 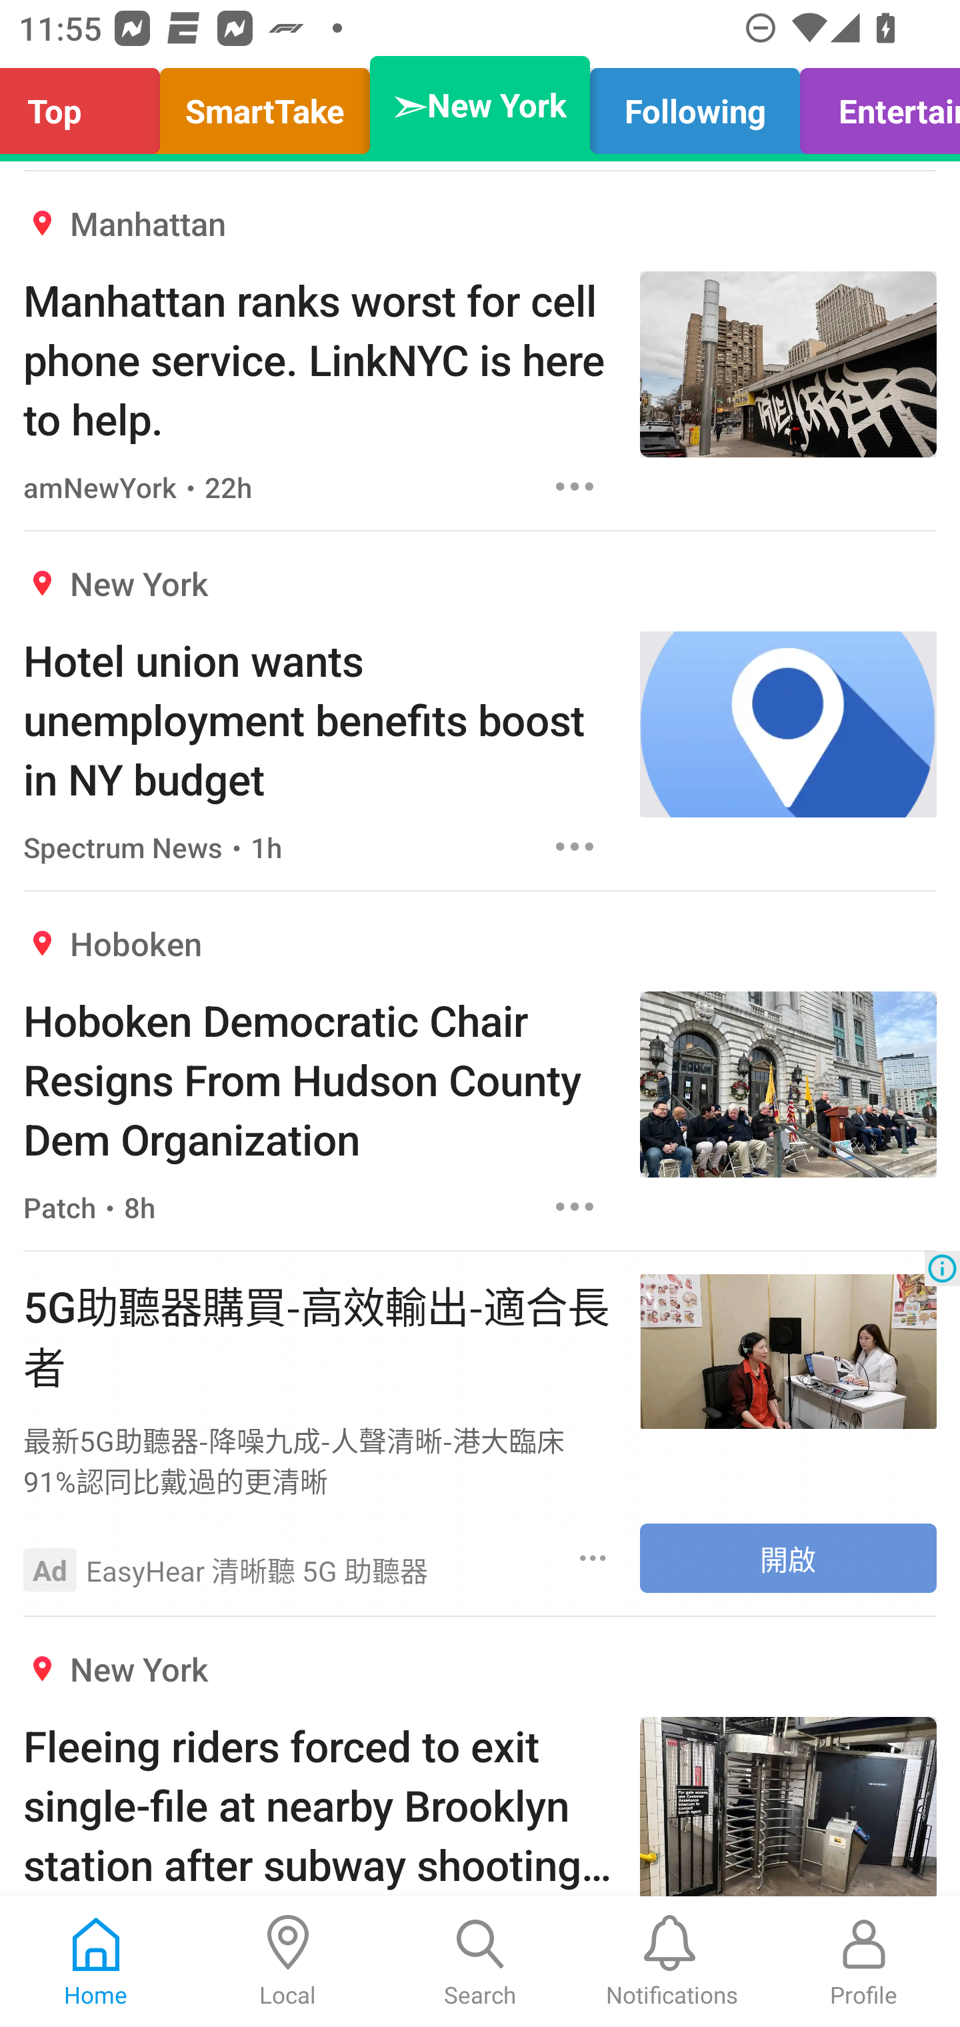 What do you see at coordinates (942, 1268) in the screenshot?
I see `Ad Choices Icon` at bounding box center [942, 1268].